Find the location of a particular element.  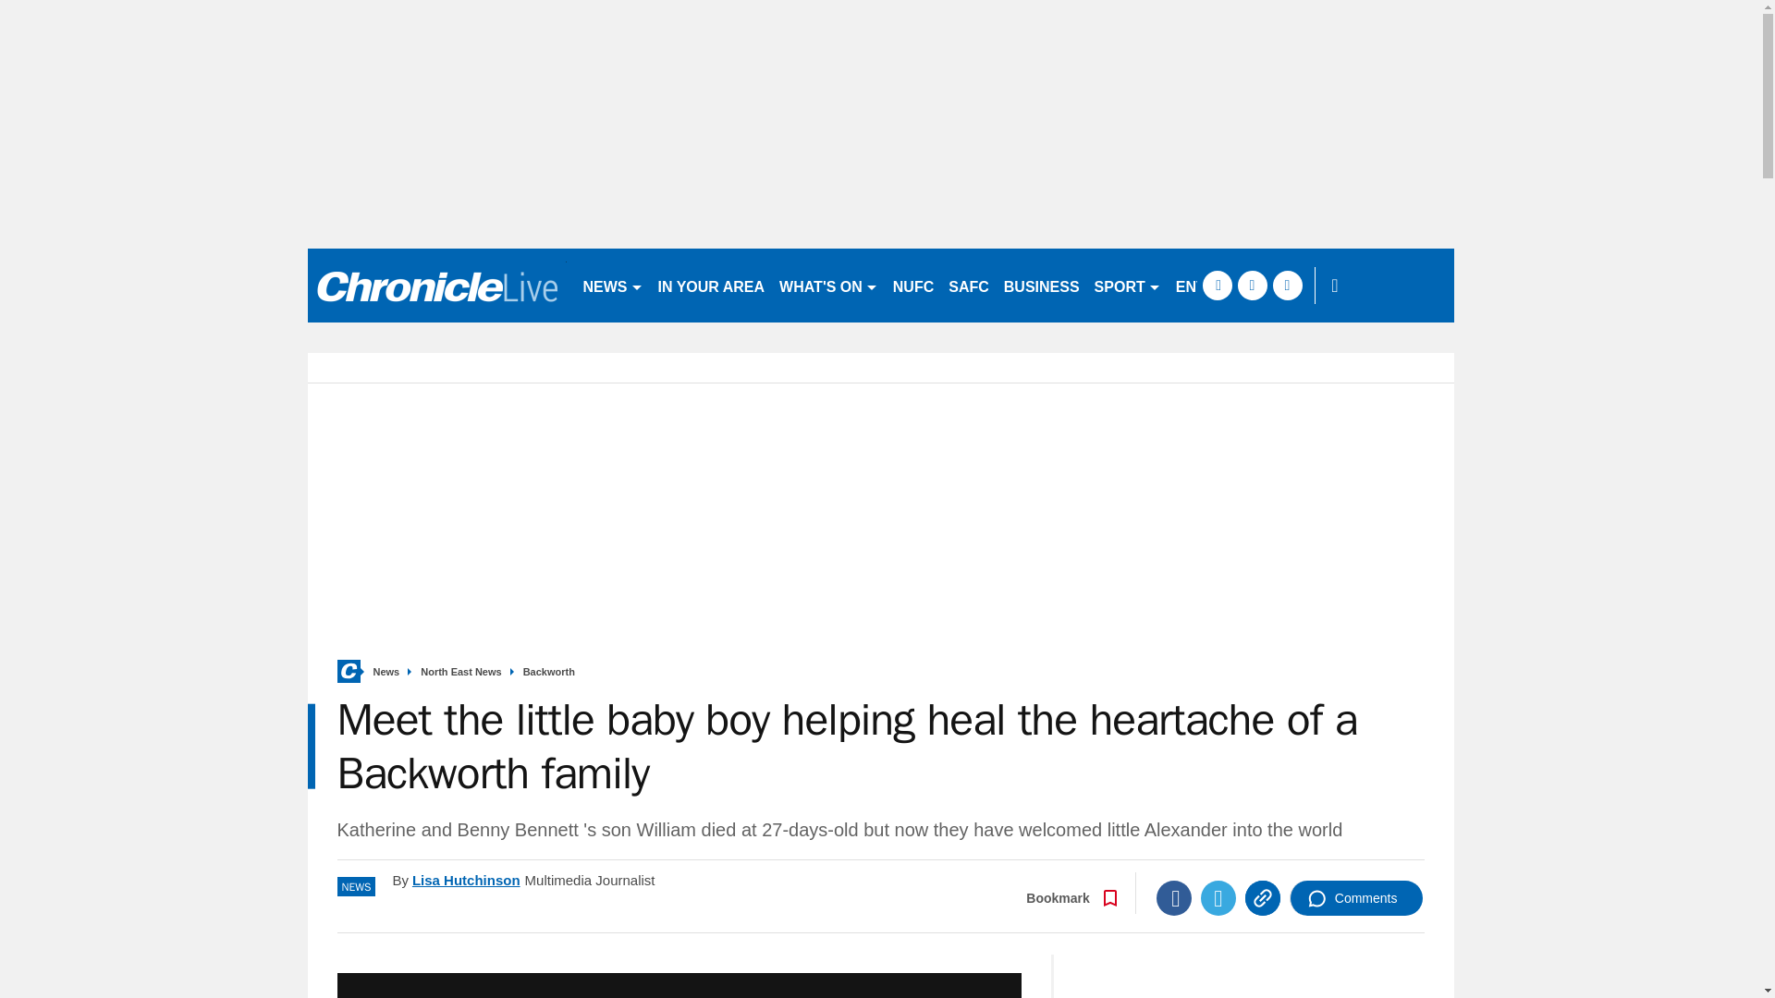

WHAT'S ON is located at coordinates (828, 285).